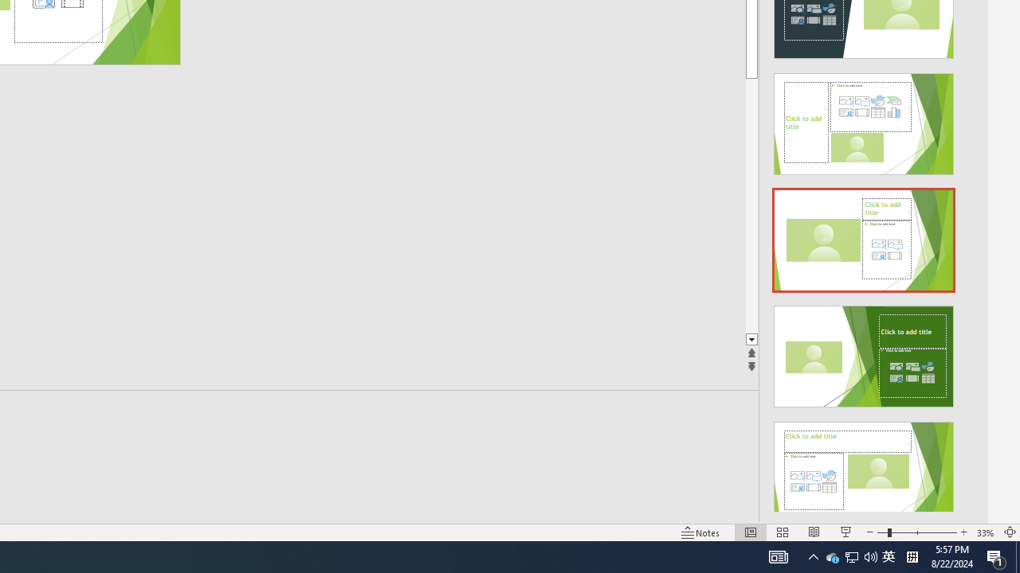 The width and height of the screenshot is (1020, 573). I want to click on Design Idea, so click(864, 467).